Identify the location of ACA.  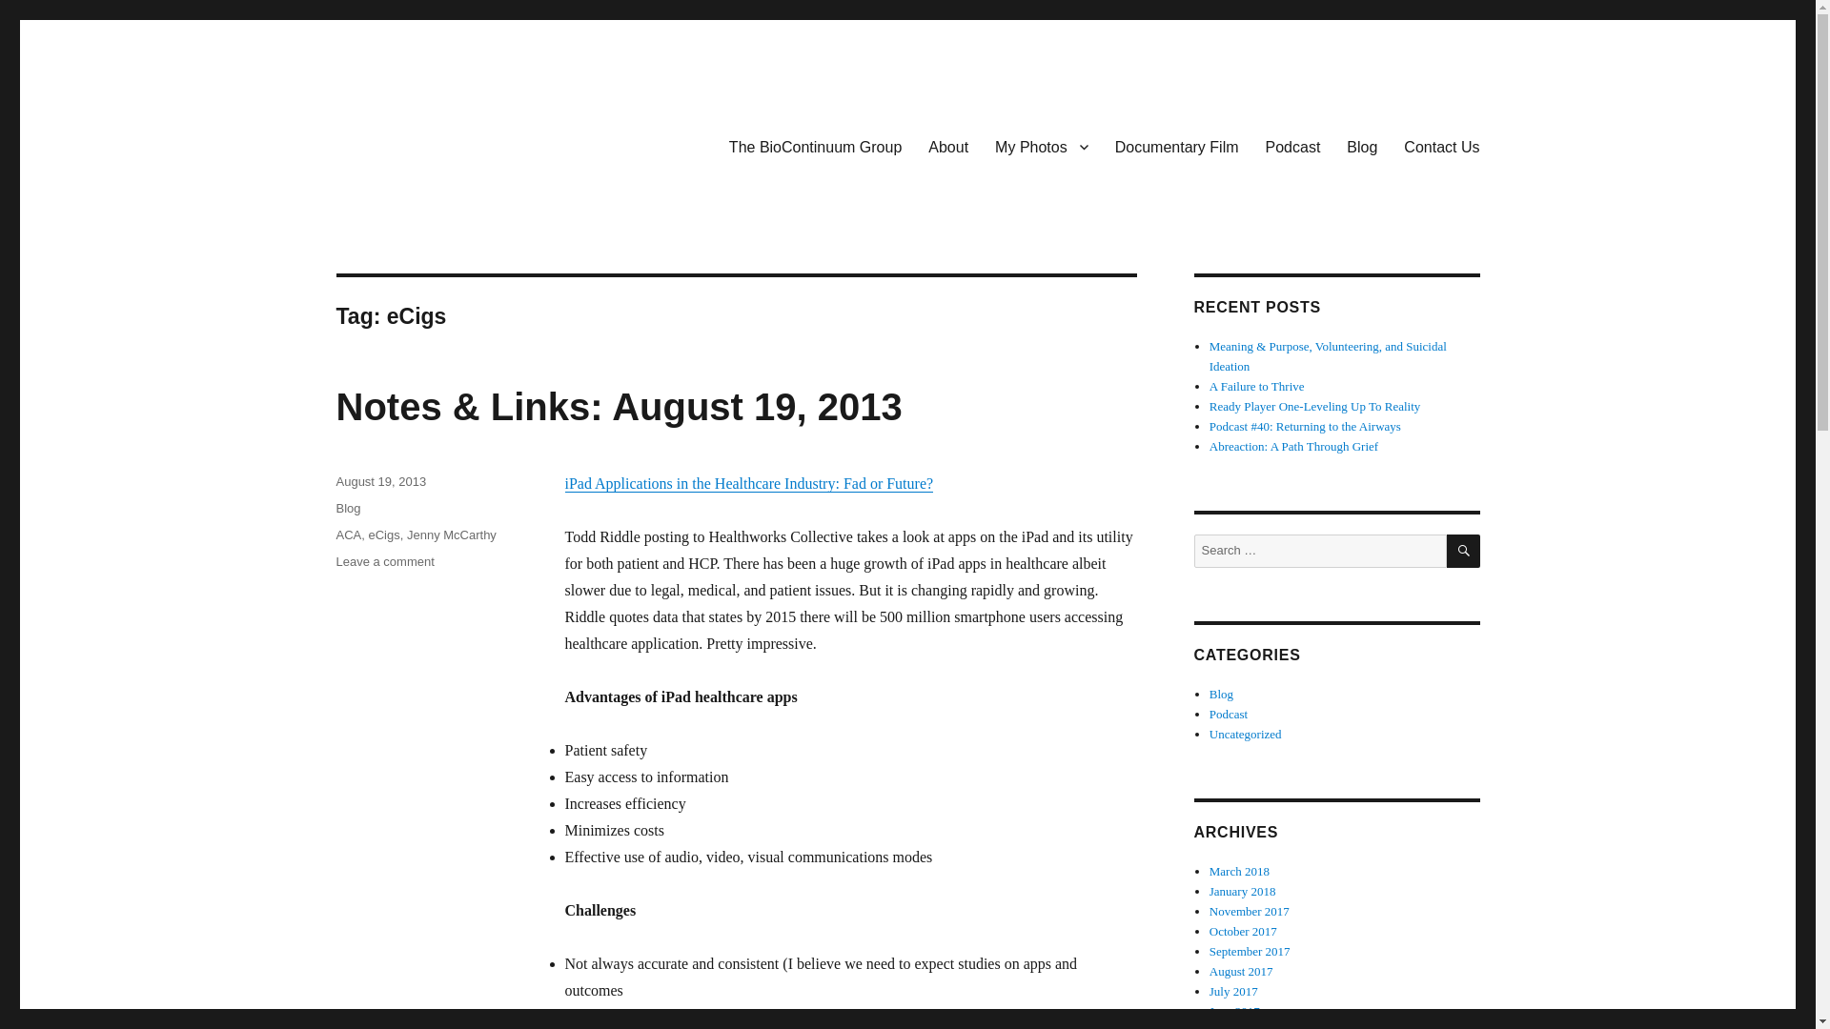
(347, 535).